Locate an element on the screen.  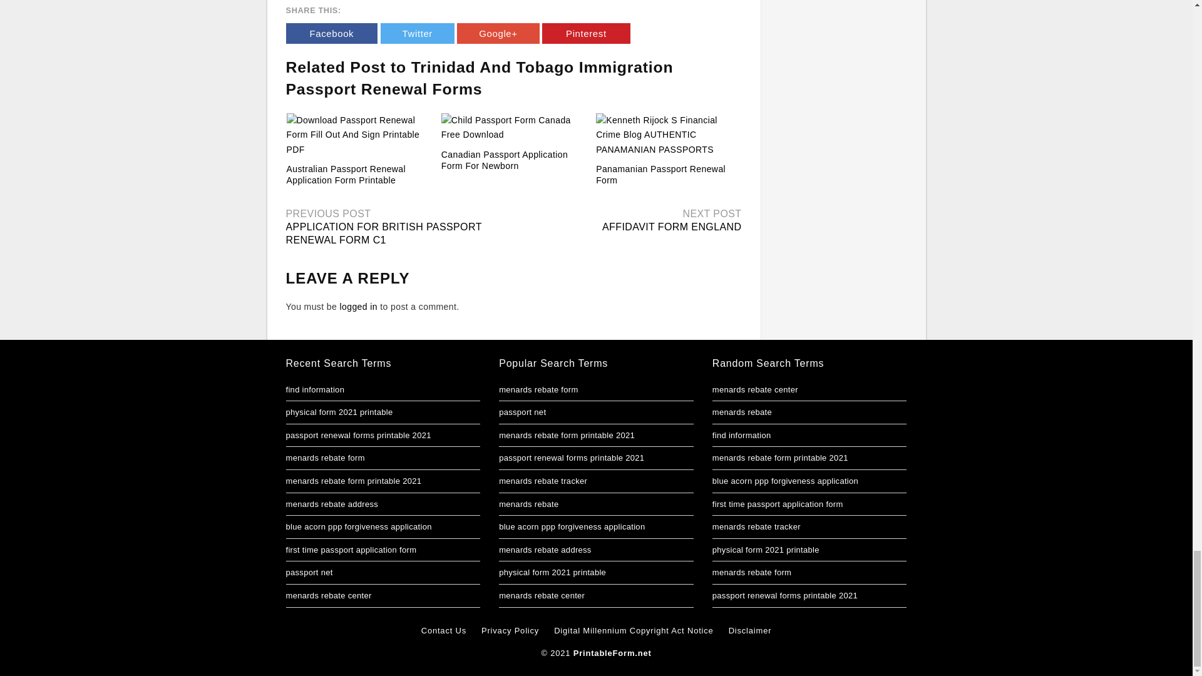
APPLICATION FOR BRITISH PASSPORT RENEWAL FORM C1 is located at coordinates (383, 233).